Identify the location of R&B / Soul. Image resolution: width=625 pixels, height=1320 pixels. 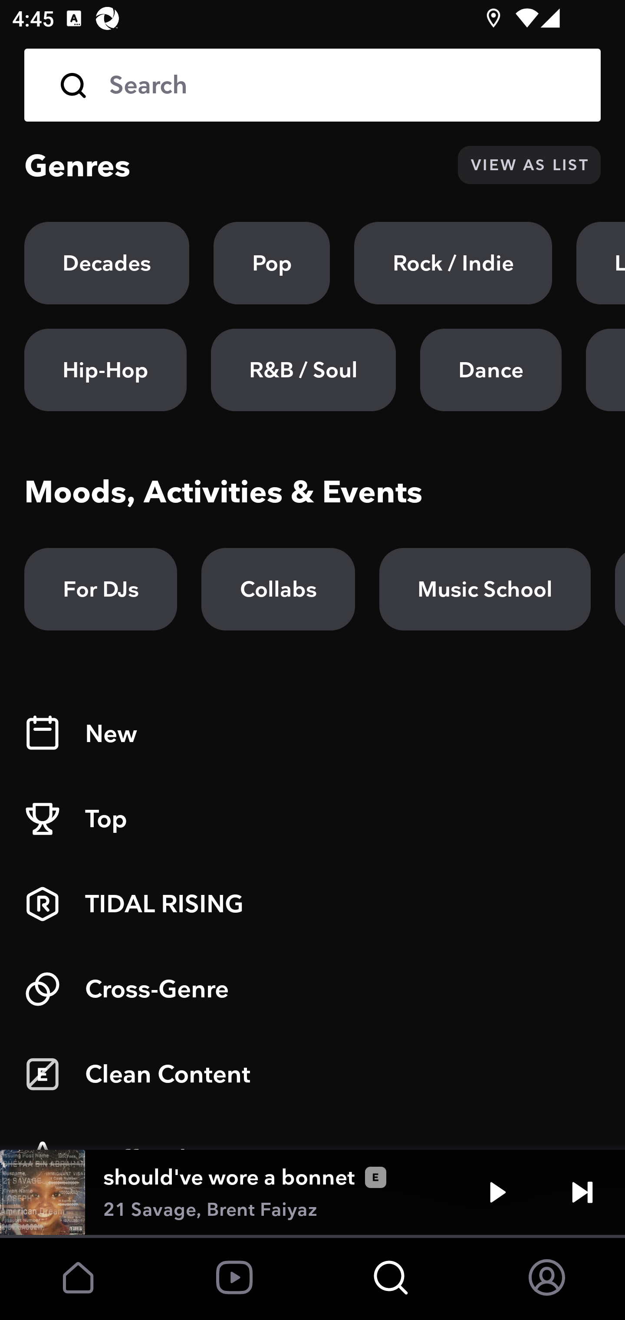
(303, 370).